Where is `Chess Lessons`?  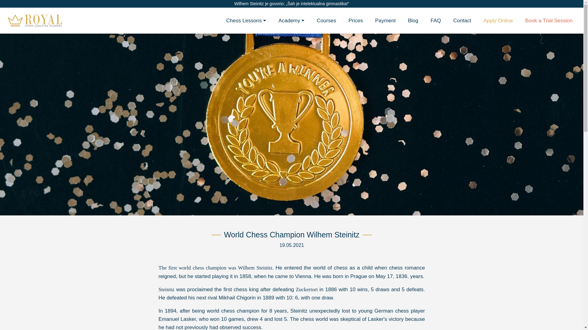 Chess Lessons is located at coordinates (246, 20).